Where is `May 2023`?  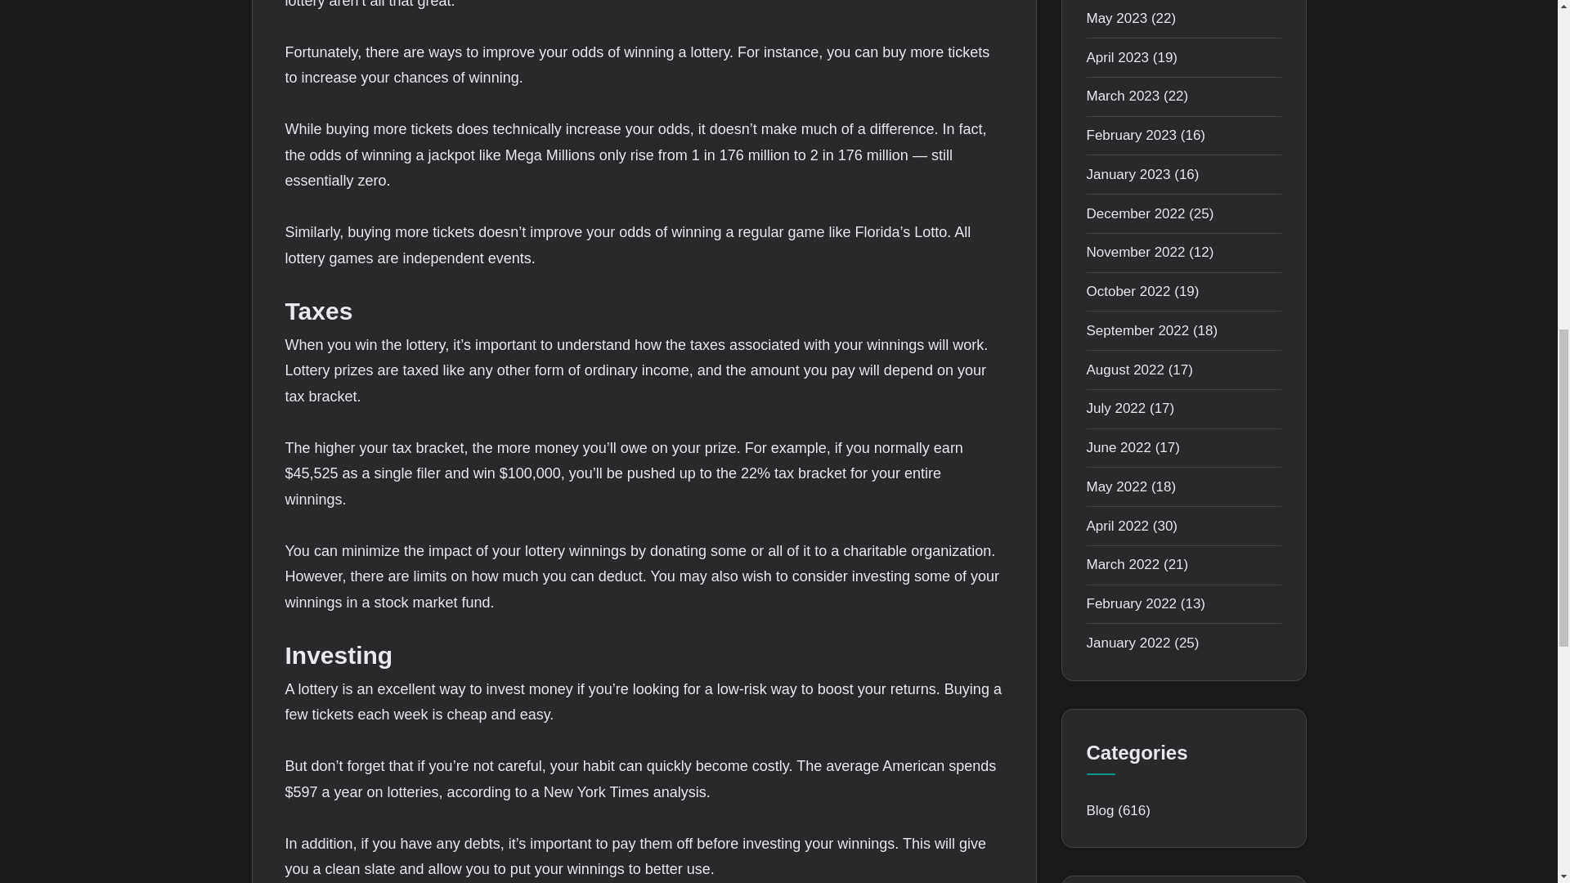
May 2023 is located at coordinates (1117, 18).